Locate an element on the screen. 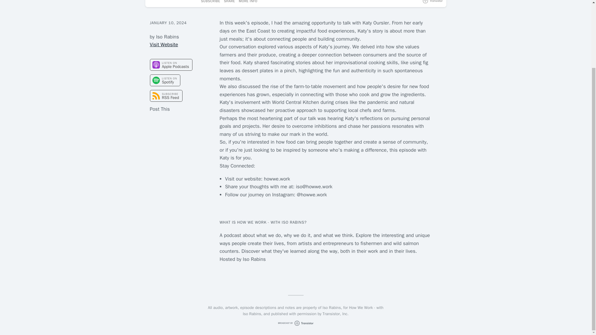 Image resolution: width=596 pixels, height=335 pixels. Show sharing options is located at coordinates (229, 2).